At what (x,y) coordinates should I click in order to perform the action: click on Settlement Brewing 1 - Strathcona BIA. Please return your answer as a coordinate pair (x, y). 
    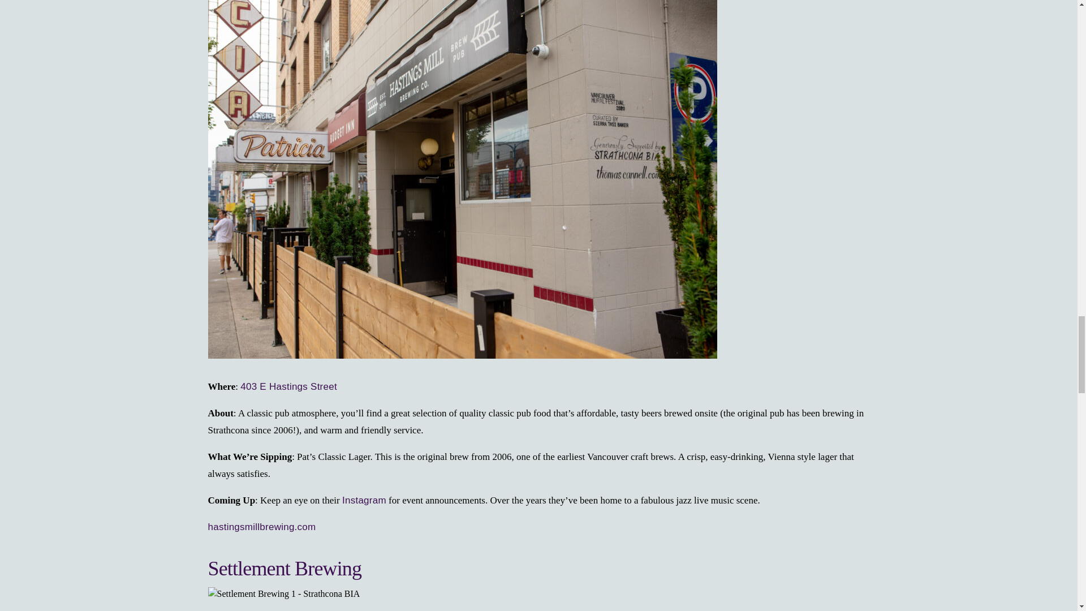
    Looking at the image, I should click on (284, 593).